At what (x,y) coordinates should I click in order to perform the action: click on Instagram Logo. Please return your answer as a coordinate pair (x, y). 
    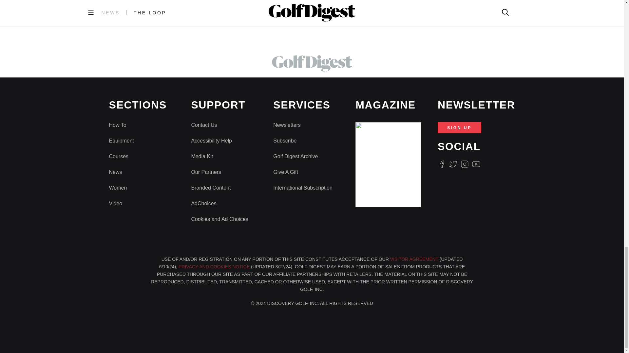
    Looking at the image, I should click on (465, 164).